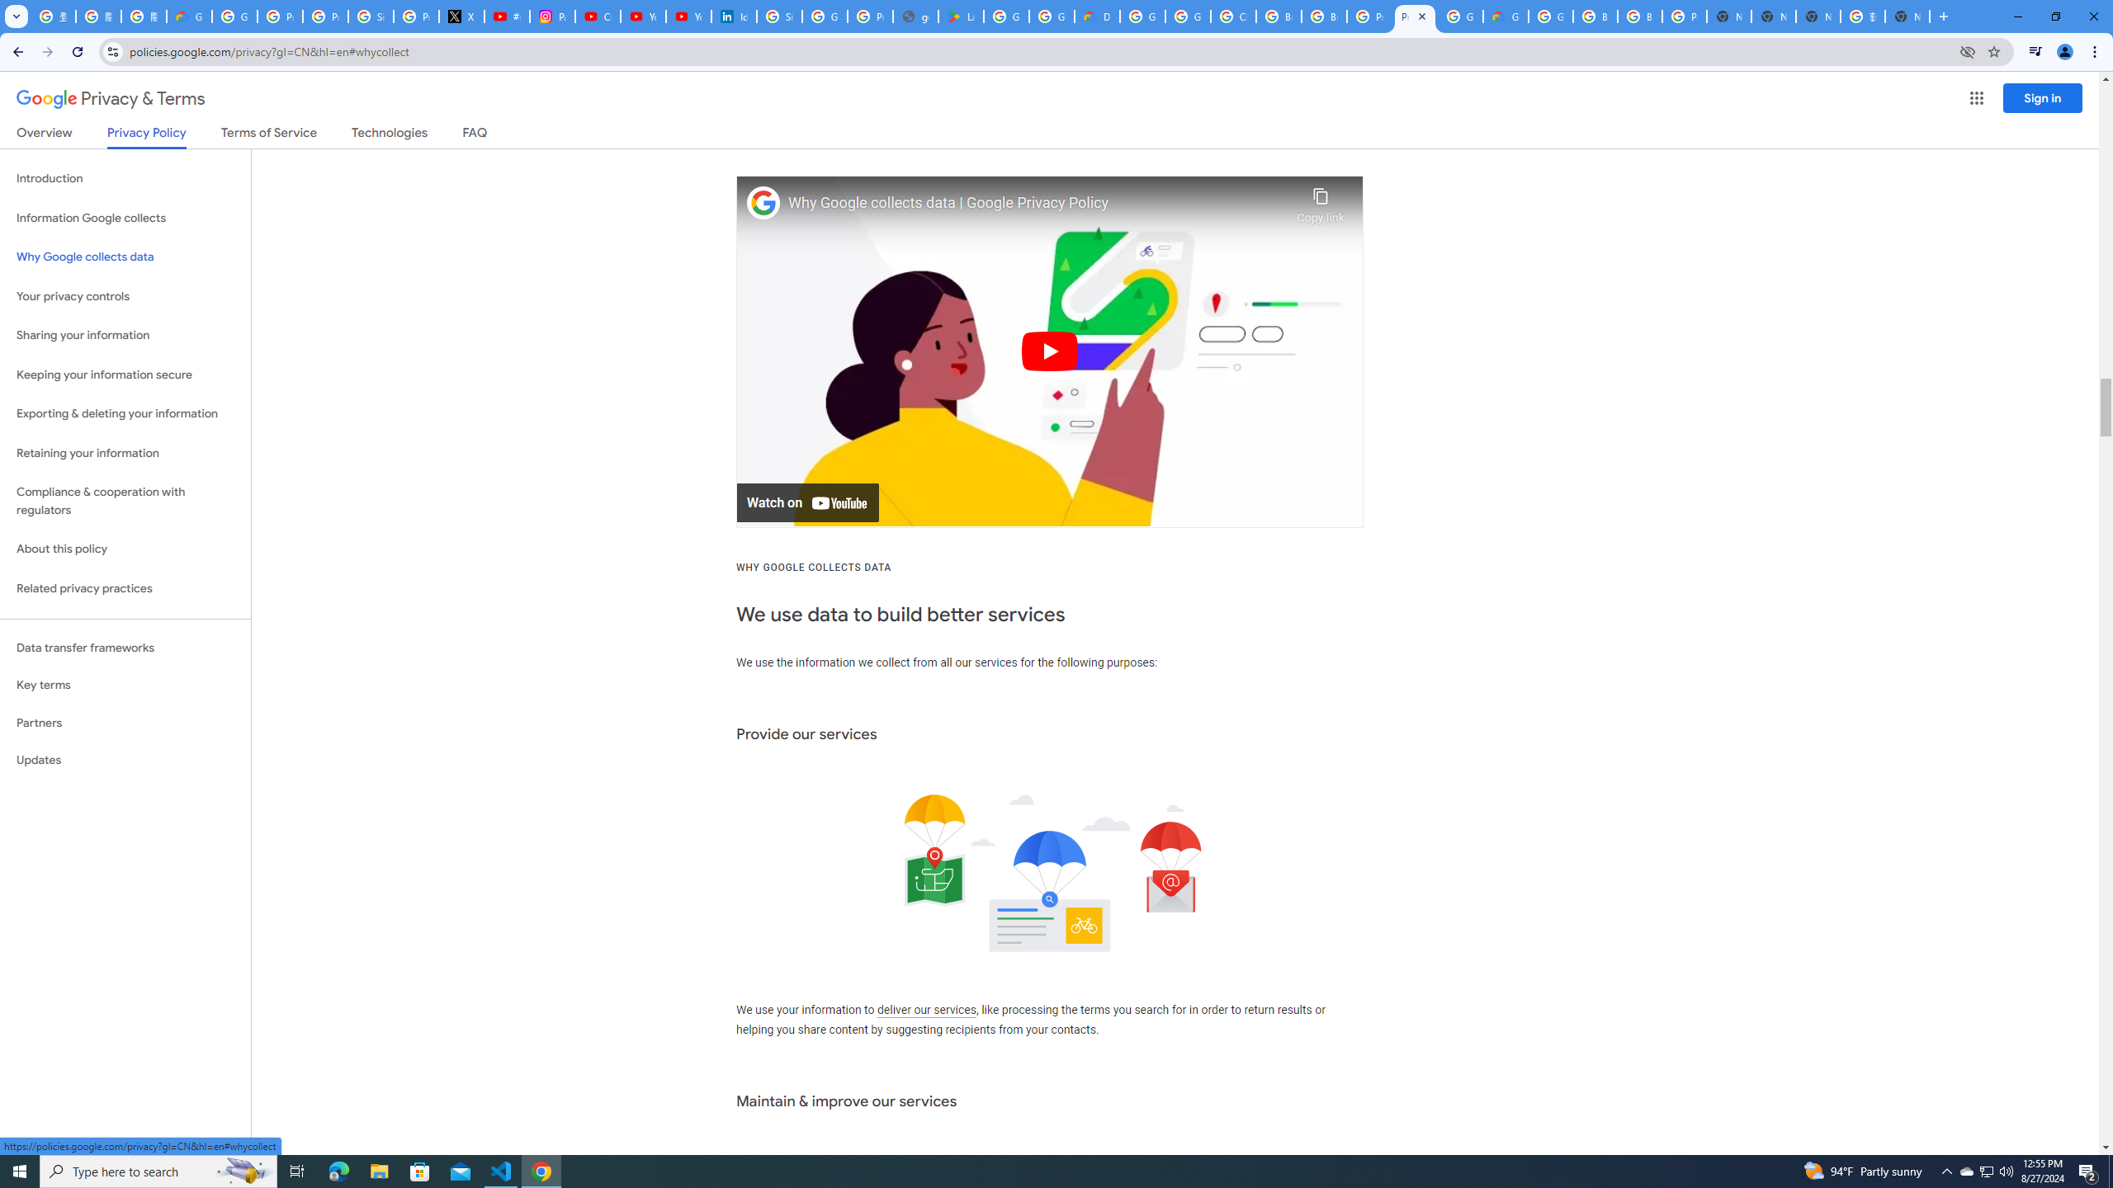 Image resolution: width=2113 pixels, height=1188 pixels. Describe the element at coordinates (125, 760) in the screenshot. I see `Updates` at that location.